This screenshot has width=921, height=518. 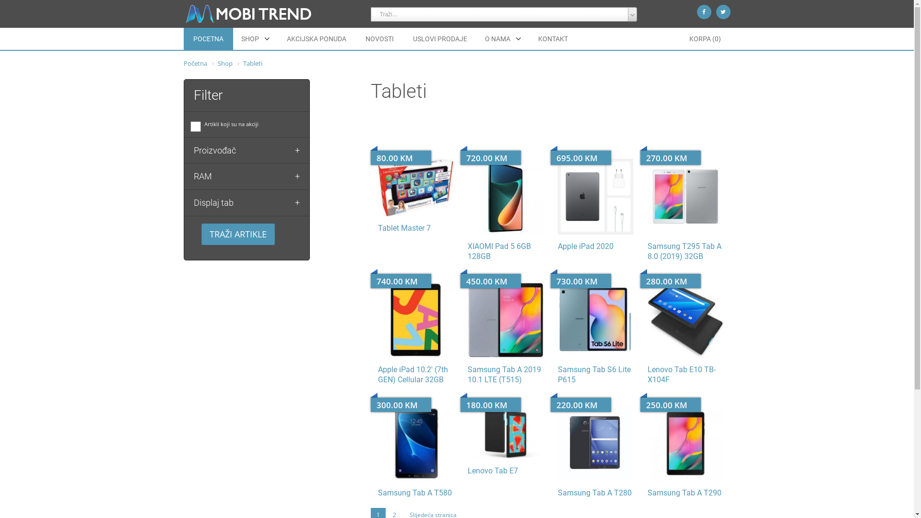 I want to click on RAM
+, so click(x=247, y=177).